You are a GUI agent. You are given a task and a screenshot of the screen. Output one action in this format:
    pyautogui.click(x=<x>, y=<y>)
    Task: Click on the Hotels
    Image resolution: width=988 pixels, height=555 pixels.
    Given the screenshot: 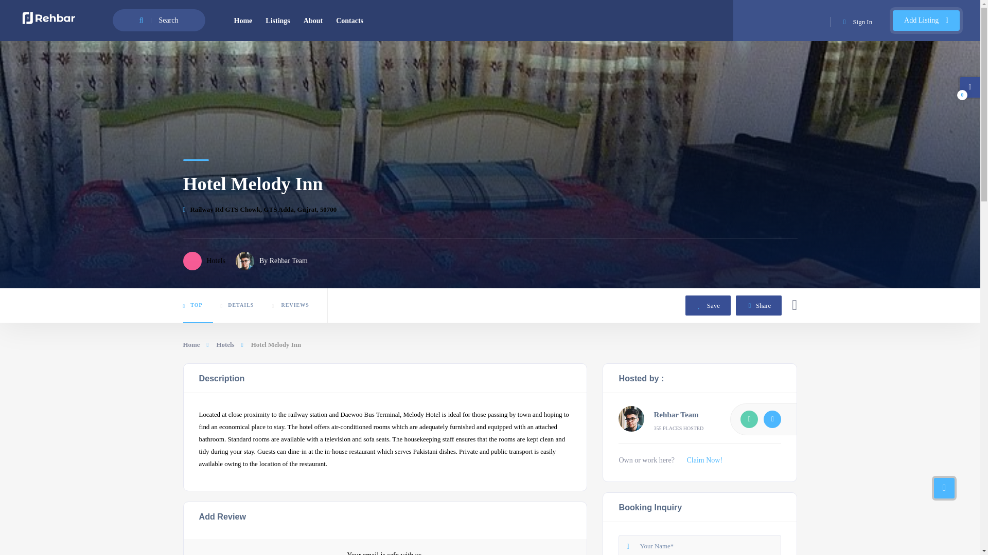 What is the action you would take?
    pyautogui.click(x=224, y=344)
    